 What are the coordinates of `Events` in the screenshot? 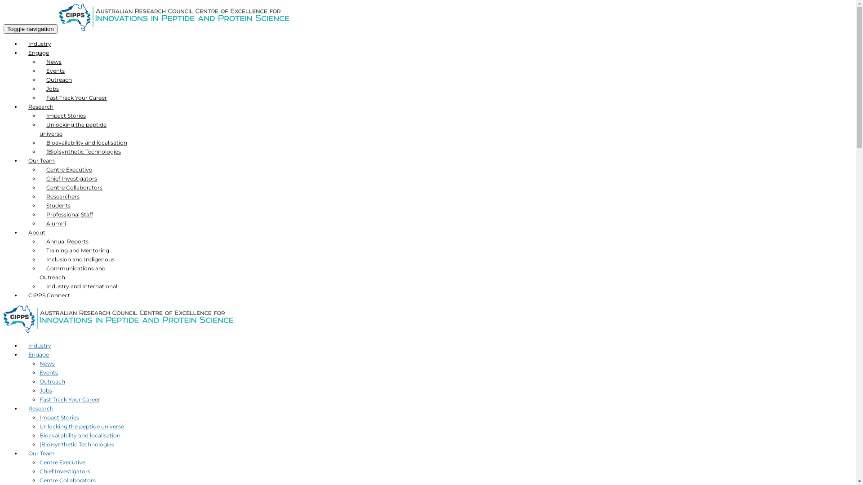 It's located at (56, 71).